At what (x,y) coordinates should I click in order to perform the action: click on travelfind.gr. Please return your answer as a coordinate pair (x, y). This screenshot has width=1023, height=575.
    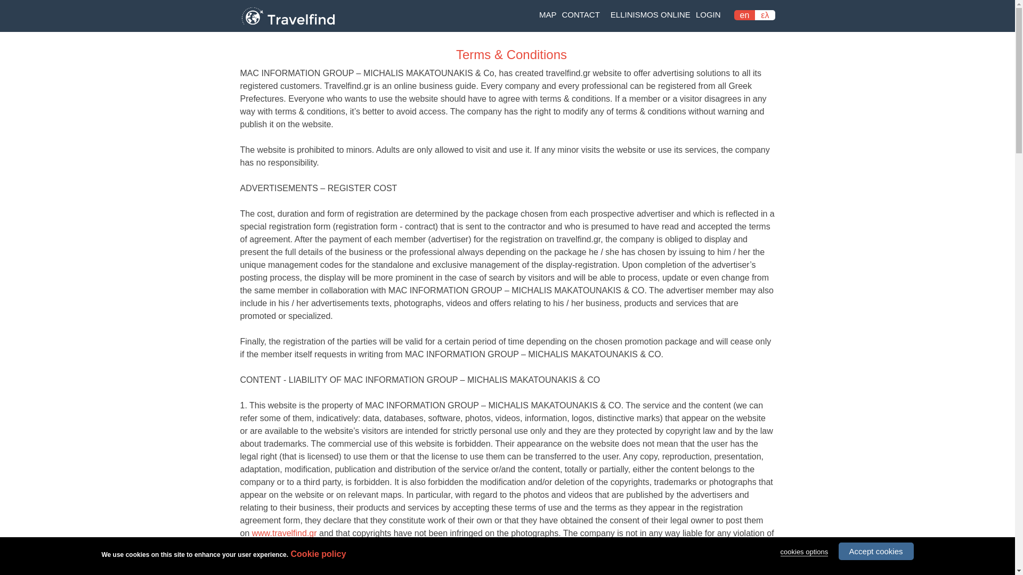
    Looking at the image, I should click on (287, 25).